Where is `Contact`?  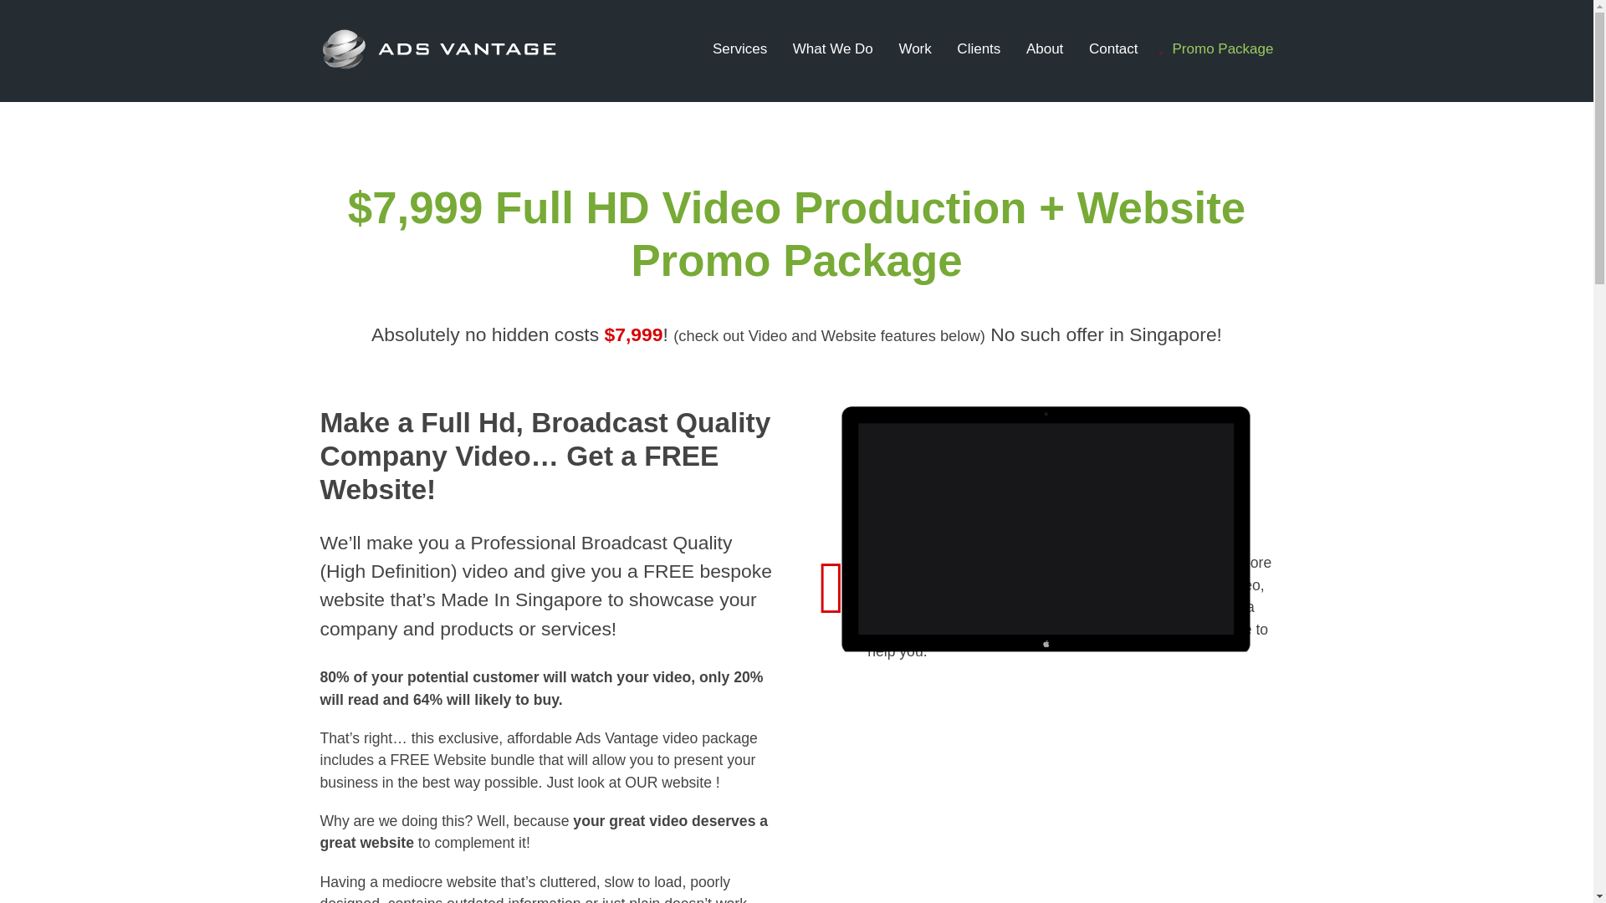
Contact is located at coordinates (1113, 48).